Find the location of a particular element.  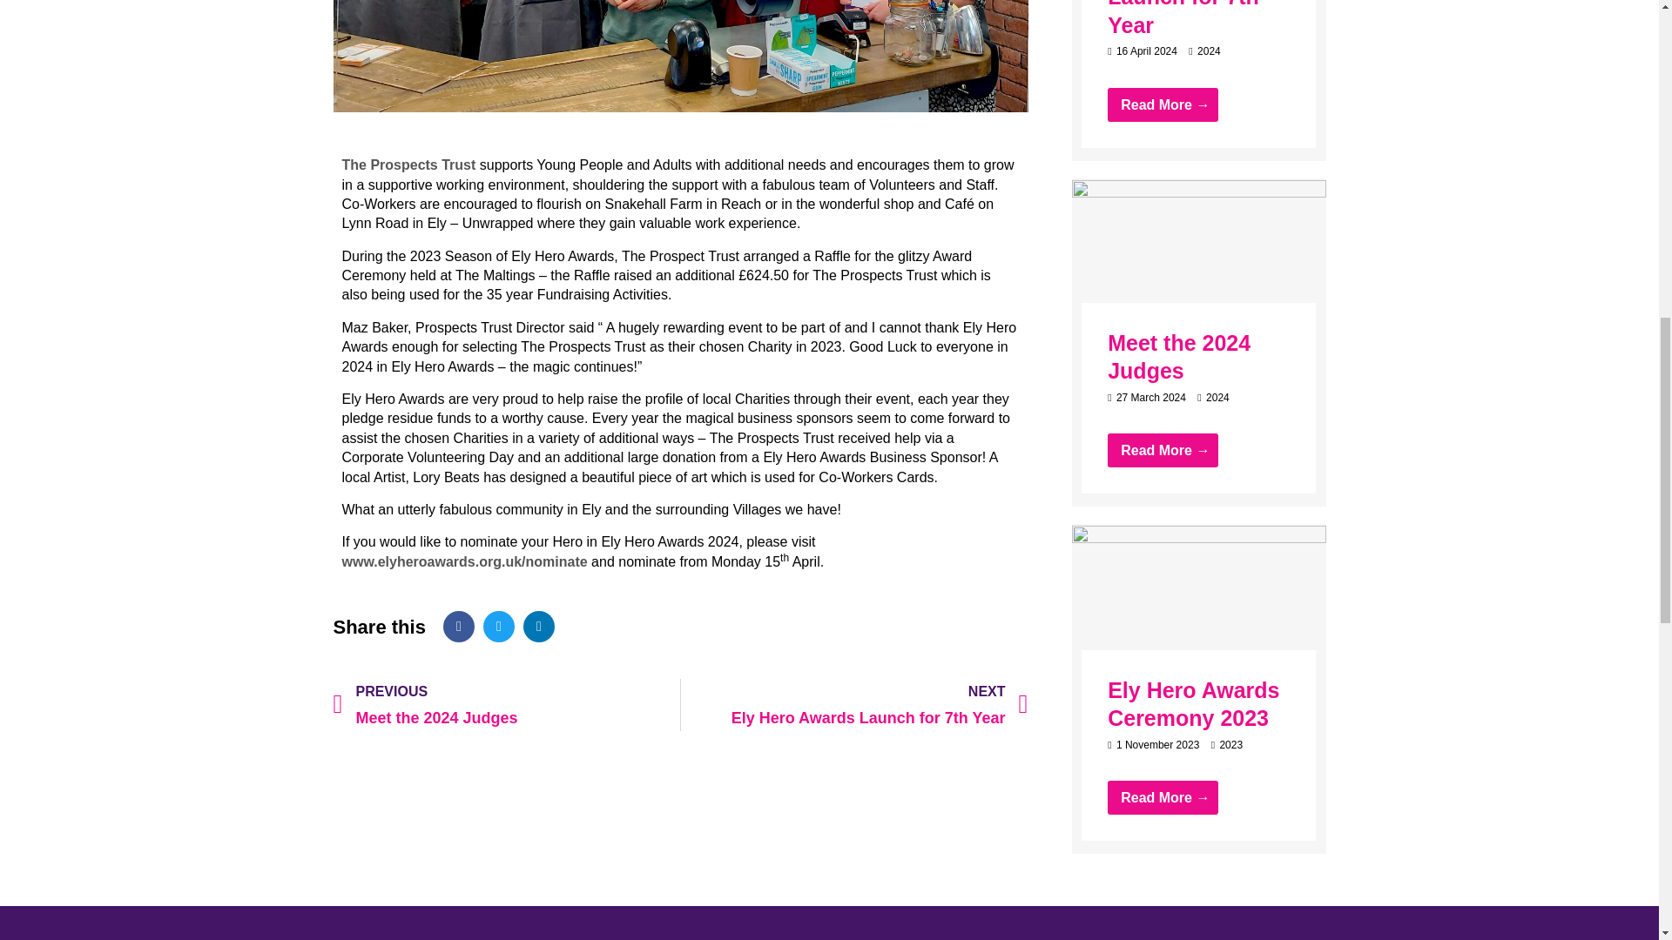

2024 is located at coordinates (408, 164).